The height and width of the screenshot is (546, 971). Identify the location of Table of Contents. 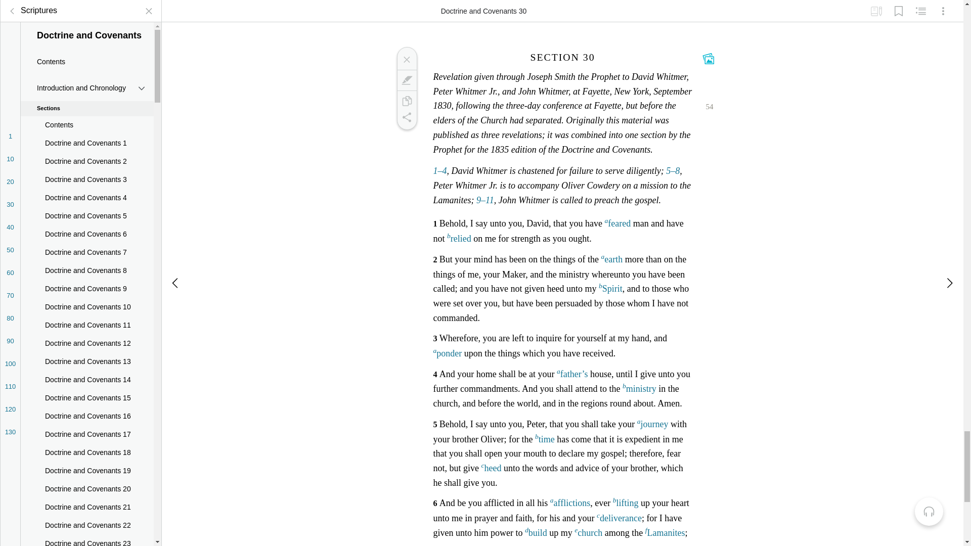
(12, 6).